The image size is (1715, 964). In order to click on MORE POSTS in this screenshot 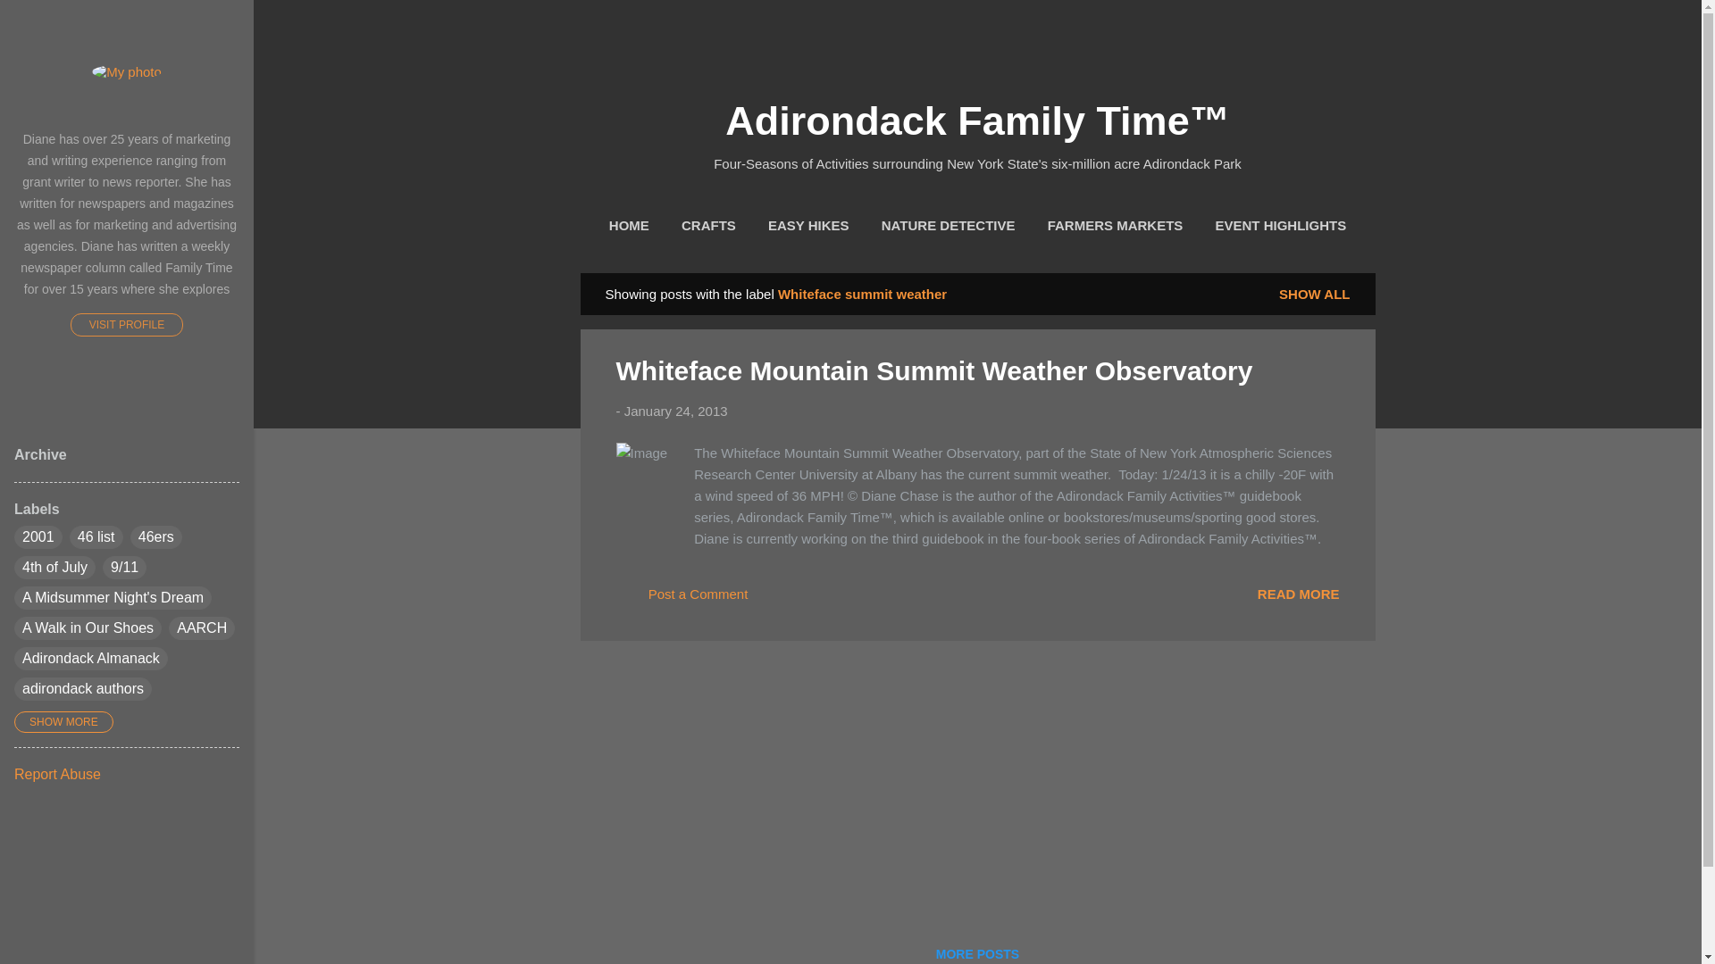, I will do `click(977, 952)`.